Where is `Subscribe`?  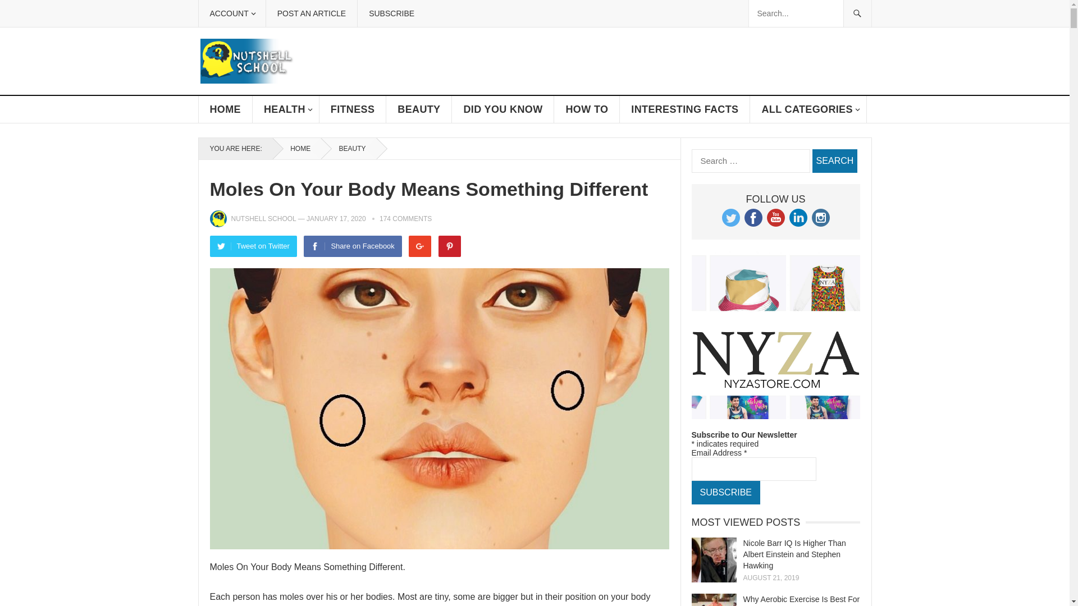 Subscribe is located at coordinates (725, 493).